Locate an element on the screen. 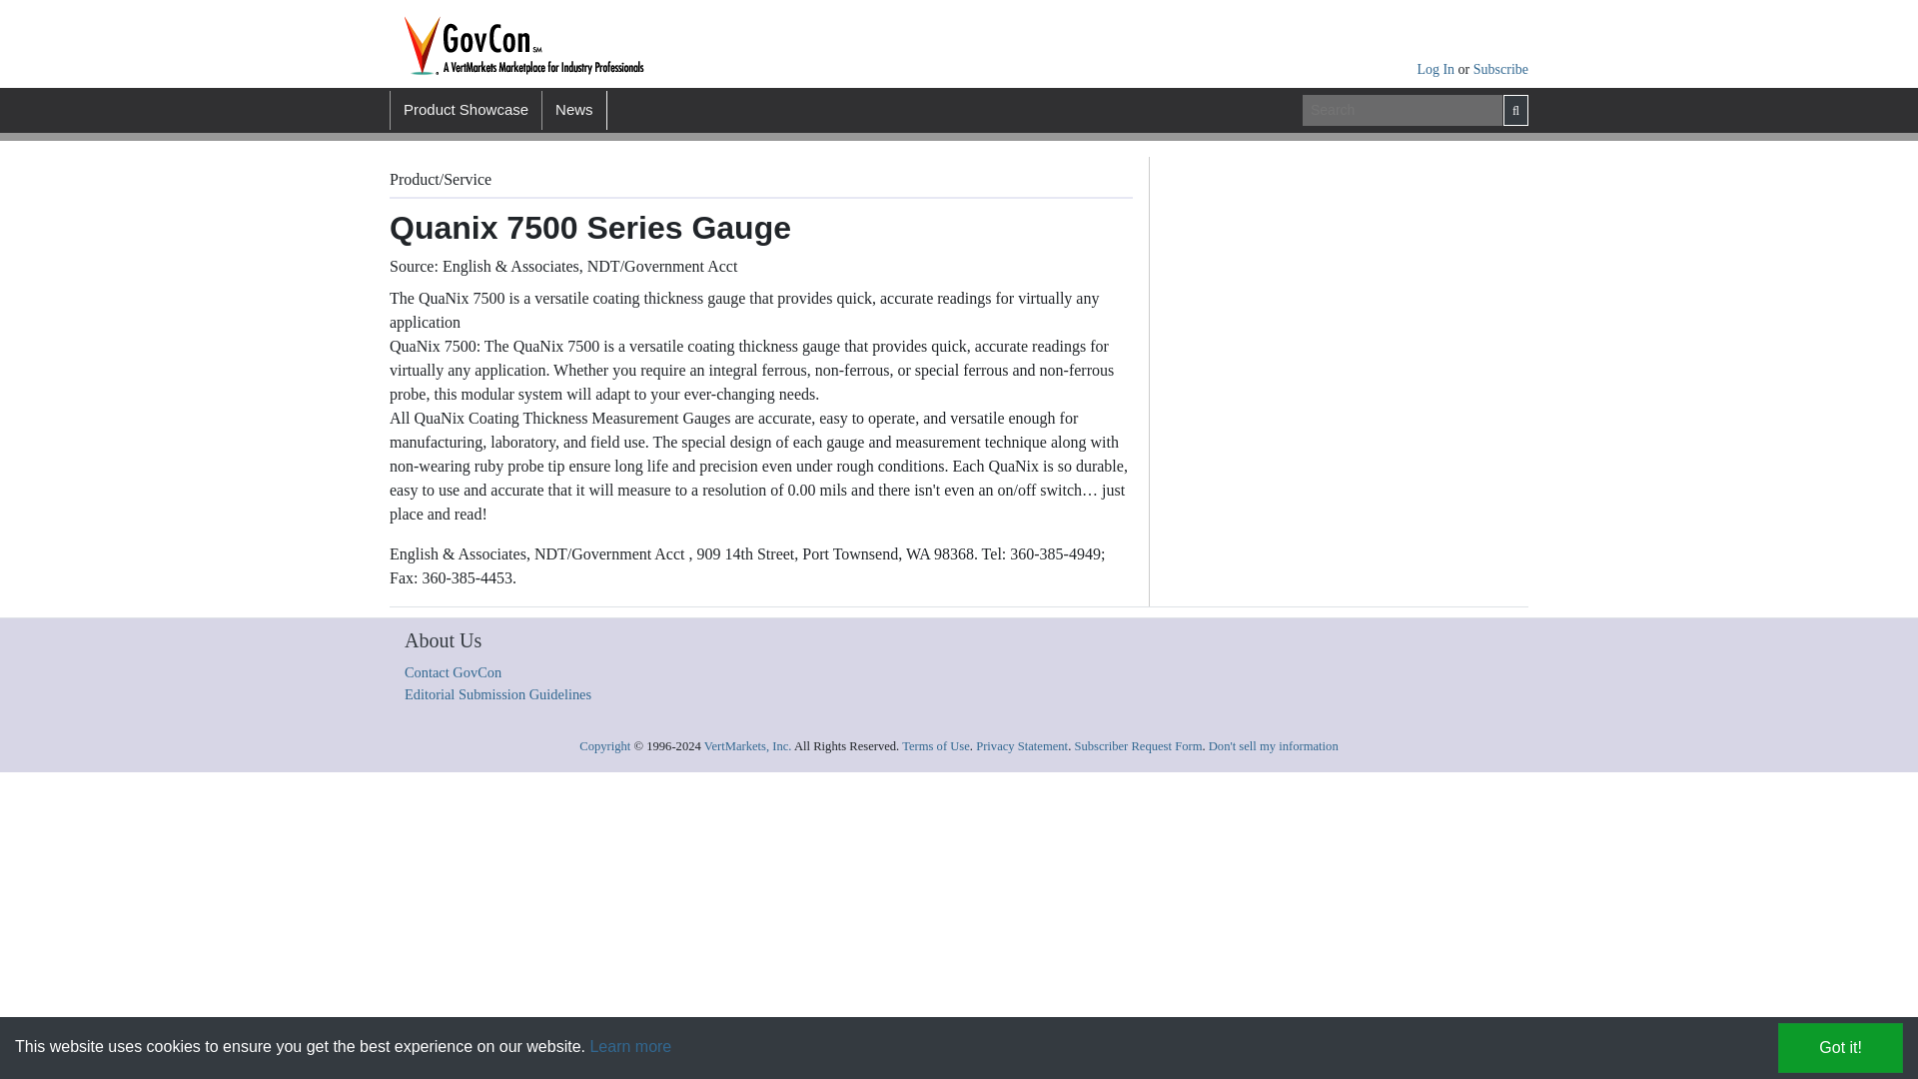 This screenshot has height=1079, width=1918. VertMarkets, Inc. is located at coordinates (747, 745).